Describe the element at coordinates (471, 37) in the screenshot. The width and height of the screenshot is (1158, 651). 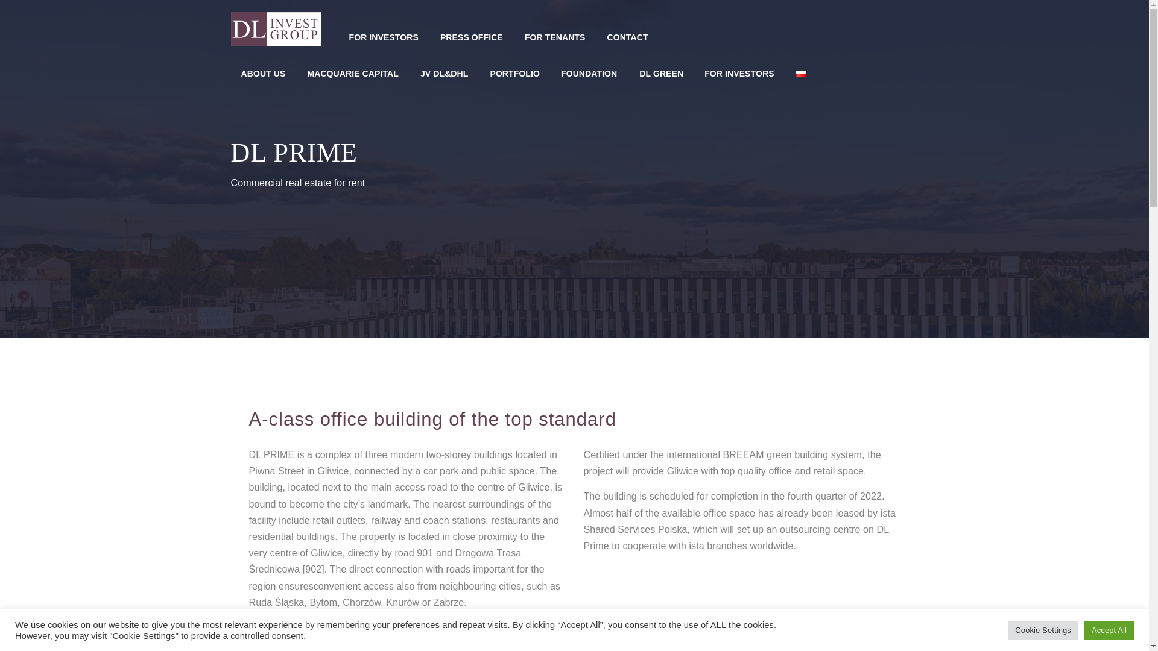
I see `PRESS OFFICE` at that location.